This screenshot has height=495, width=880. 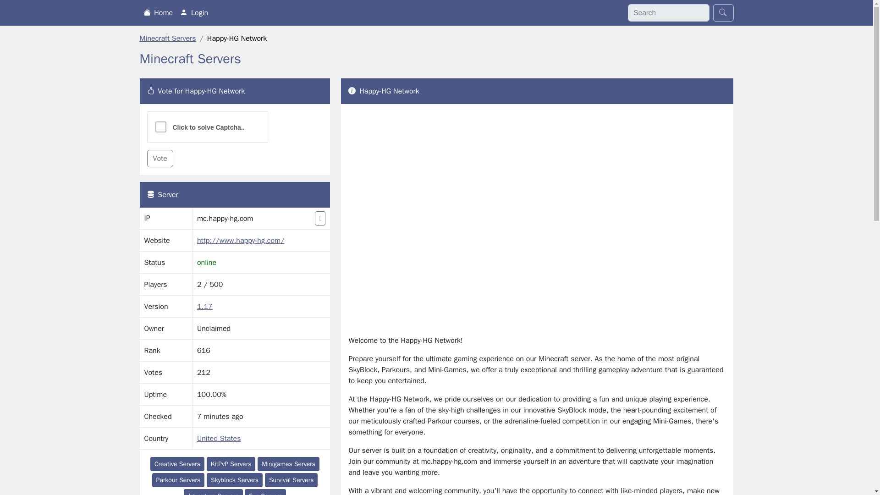 I want to click on 1.17, so click(x=205, y=306).